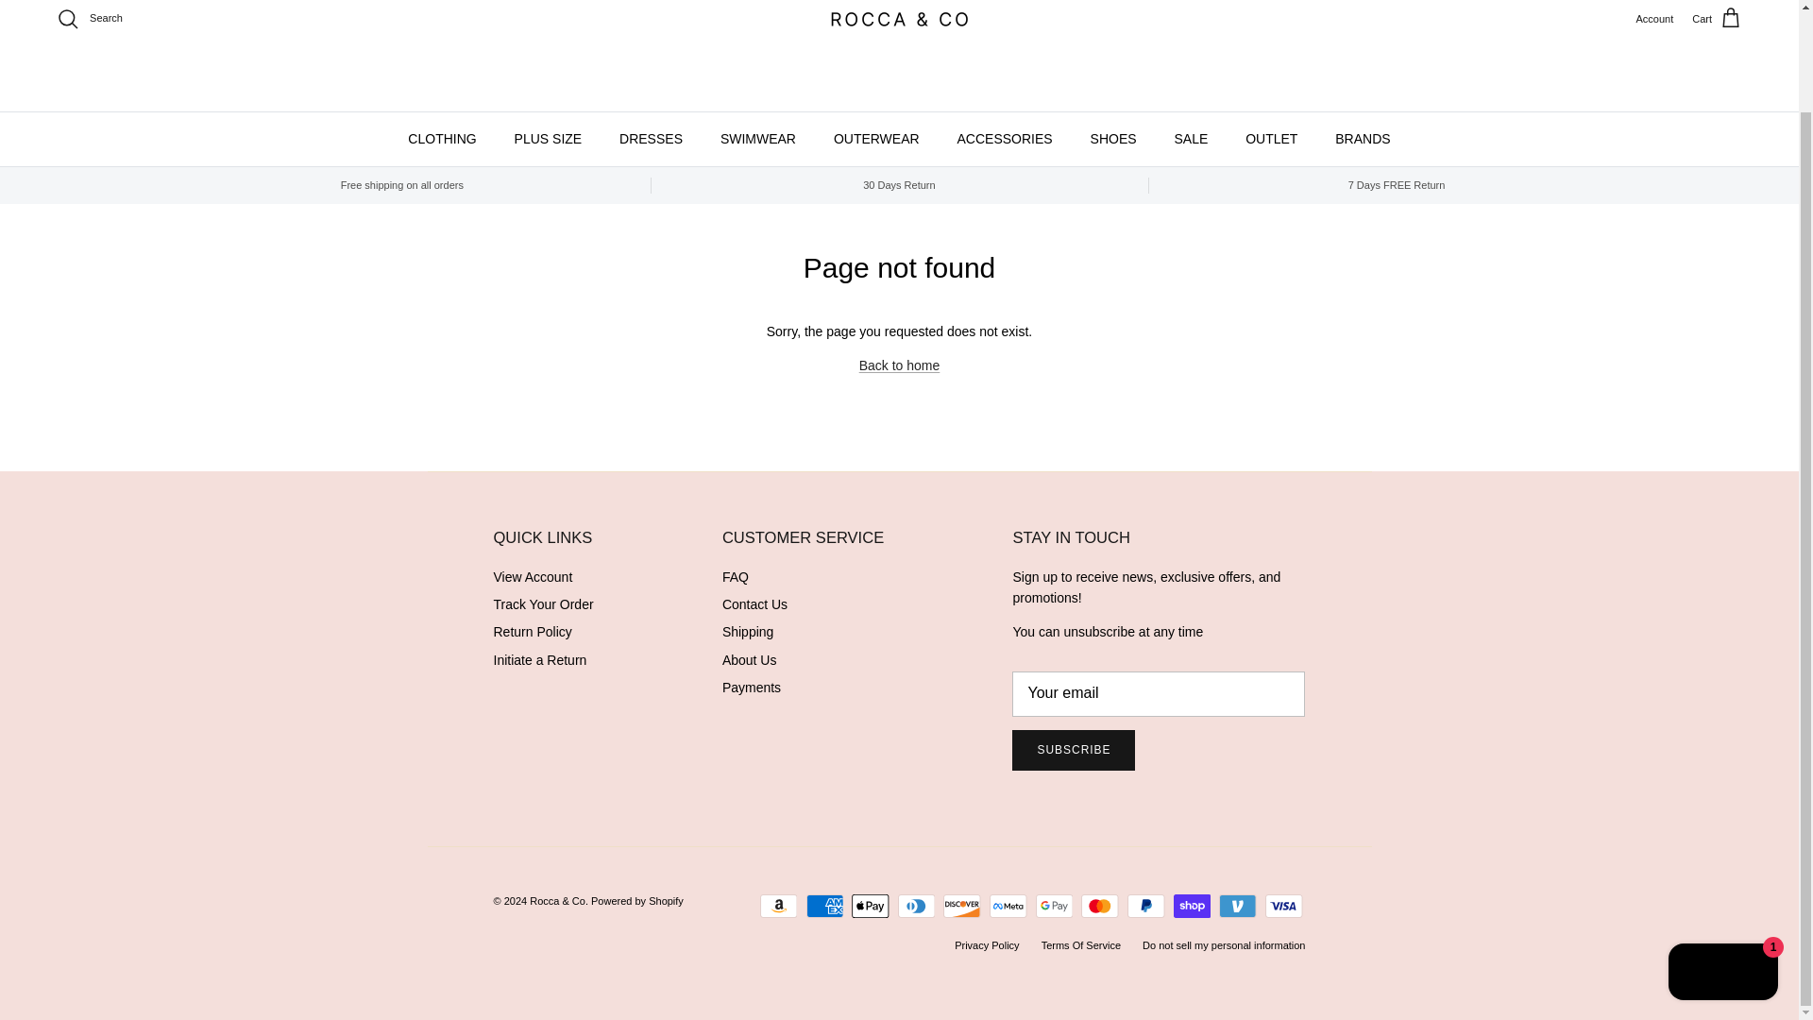 Image resolution: width=1813 pixels, height=1020 pixels. Describe the element at coordinates (1008, 907) in the screenshot. I see `Meta Pay` at that location.